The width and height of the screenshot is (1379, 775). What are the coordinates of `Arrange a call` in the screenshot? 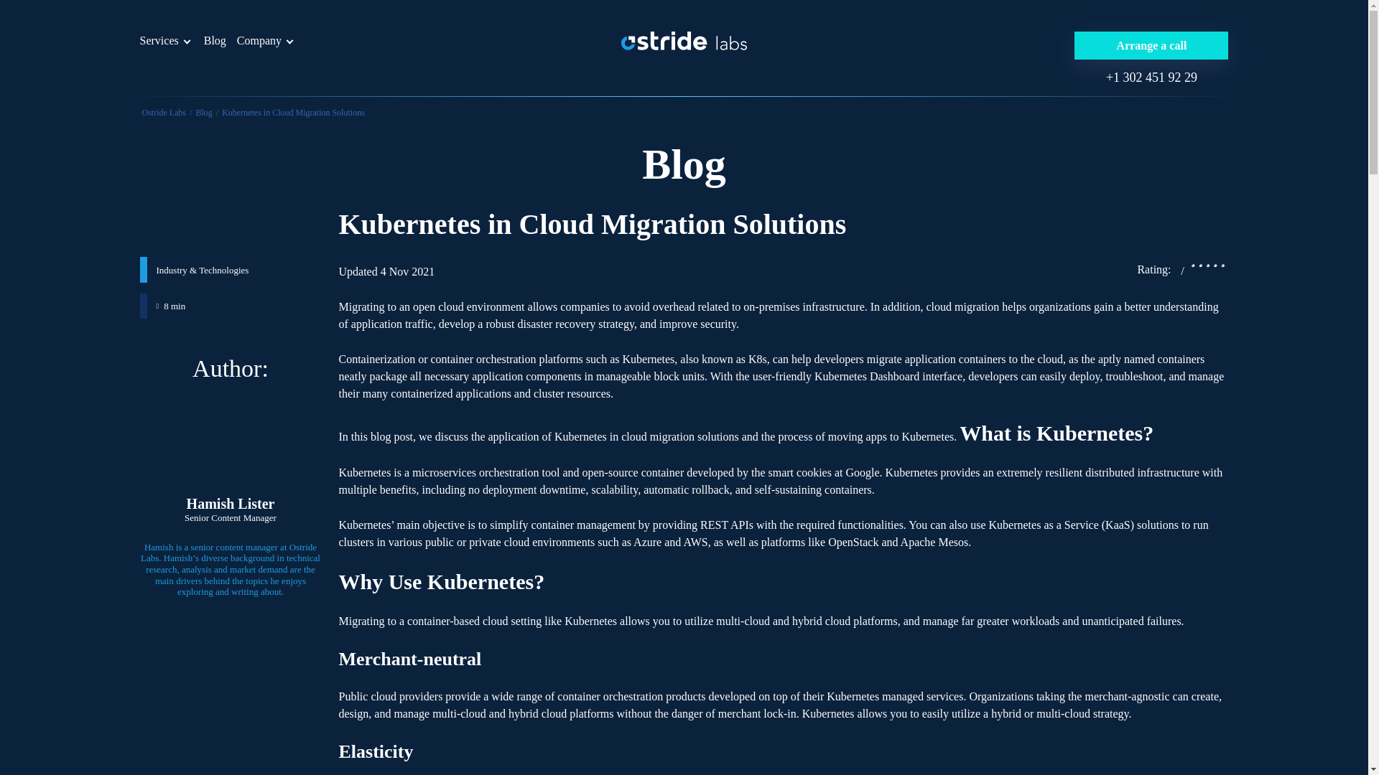 It's located at (1151, 46).